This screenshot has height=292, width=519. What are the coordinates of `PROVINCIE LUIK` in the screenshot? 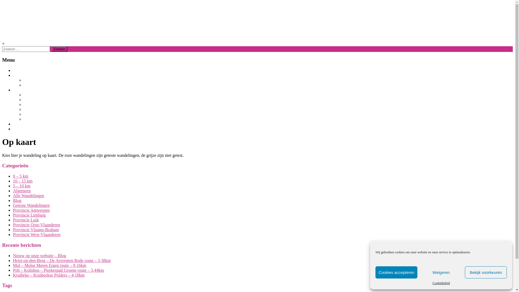 It's located at (39, 119).